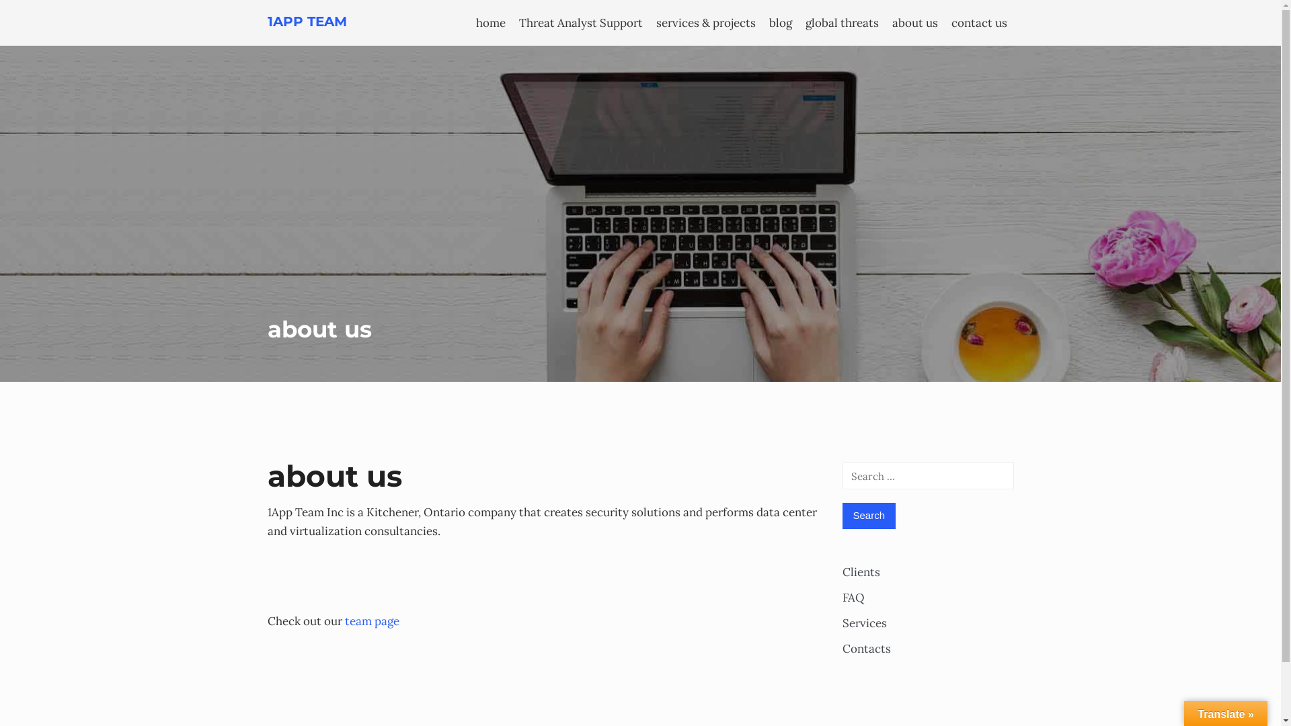  Describe the element at coordinates (866, 649) in the screenshot. I see `Contacts` at that location.